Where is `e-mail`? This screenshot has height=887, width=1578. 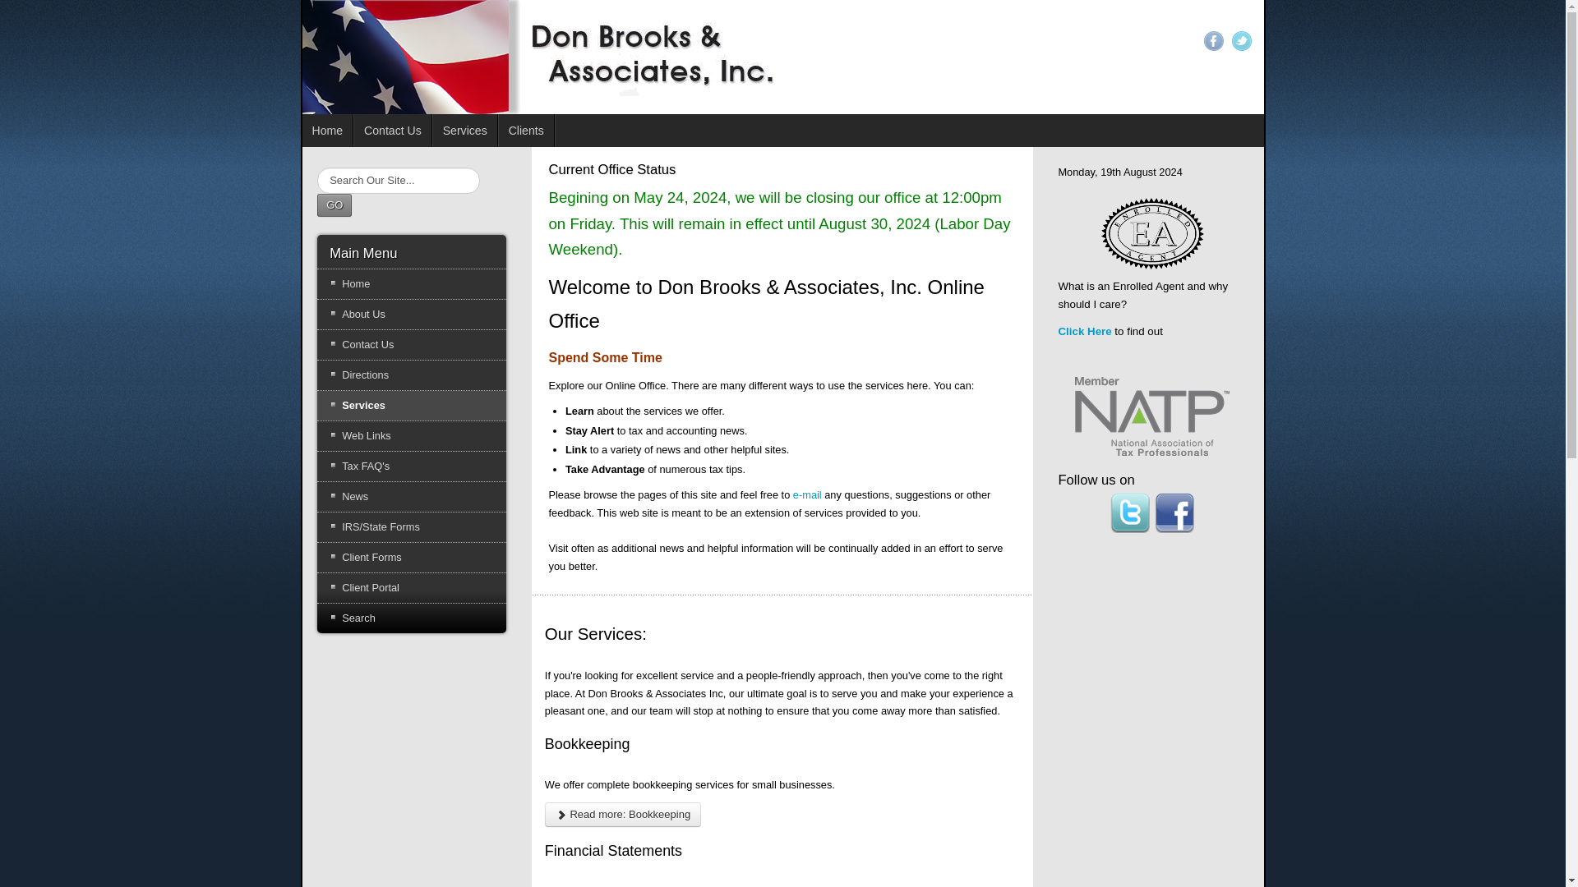 e-mail is located at coordinates (807, 494).